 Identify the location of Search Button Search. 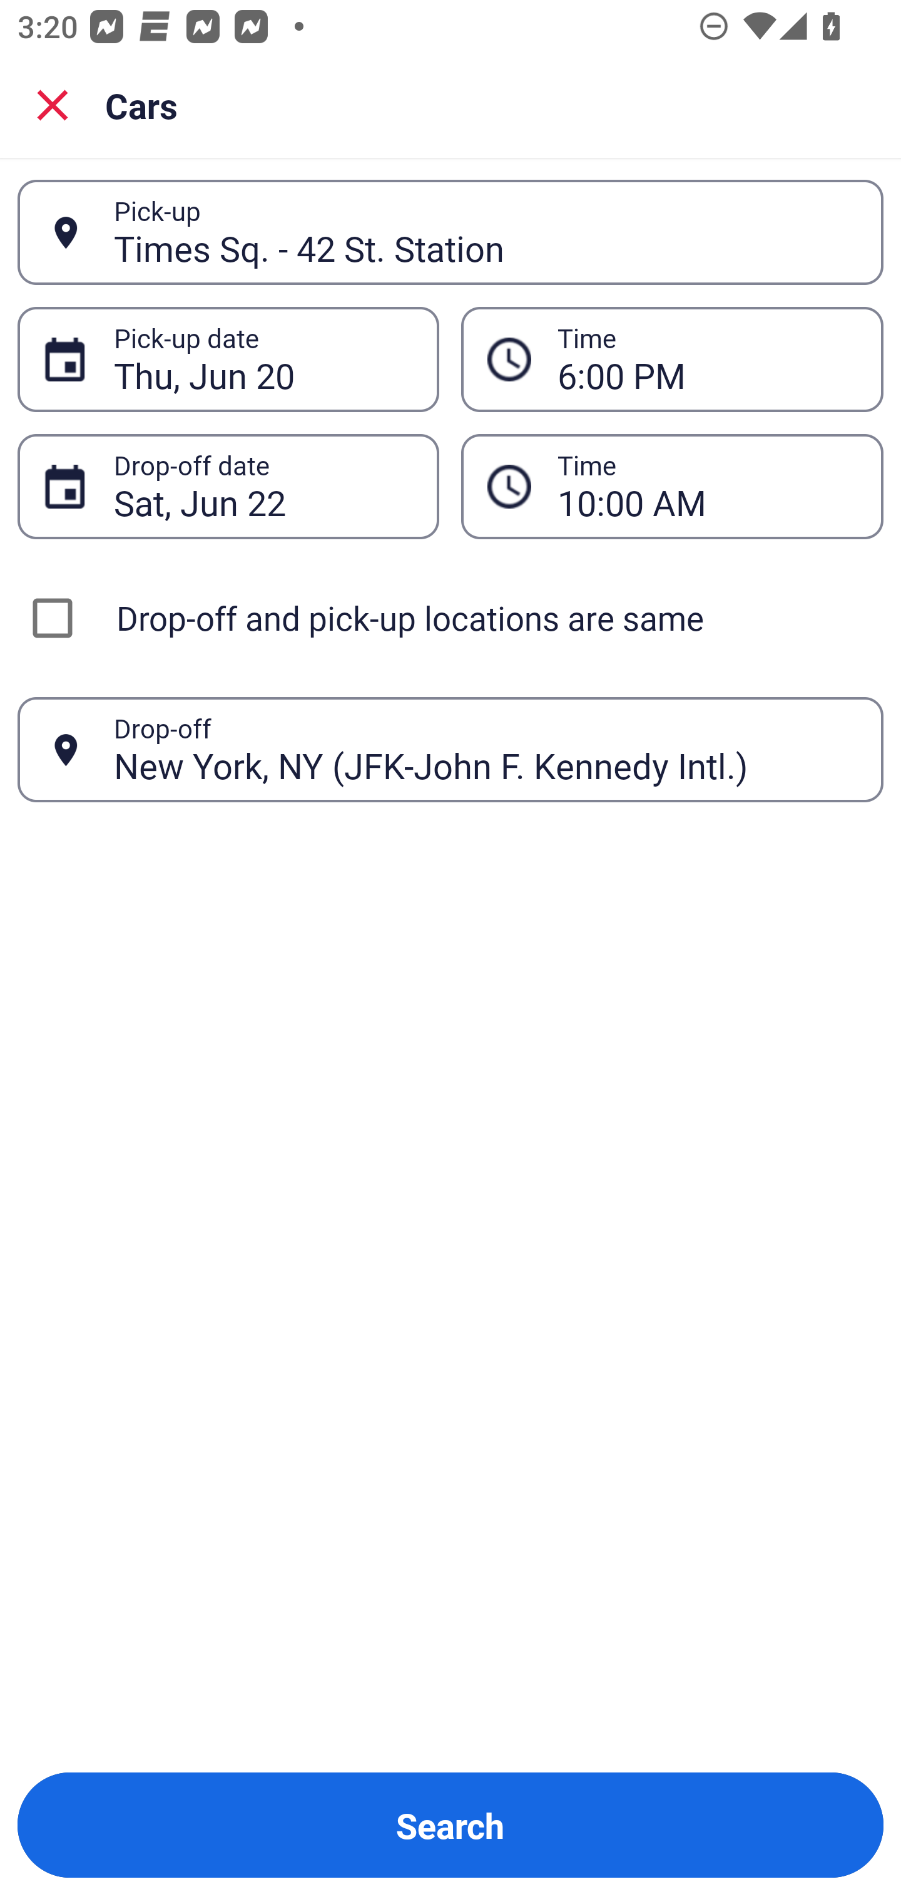
(450, 1825).